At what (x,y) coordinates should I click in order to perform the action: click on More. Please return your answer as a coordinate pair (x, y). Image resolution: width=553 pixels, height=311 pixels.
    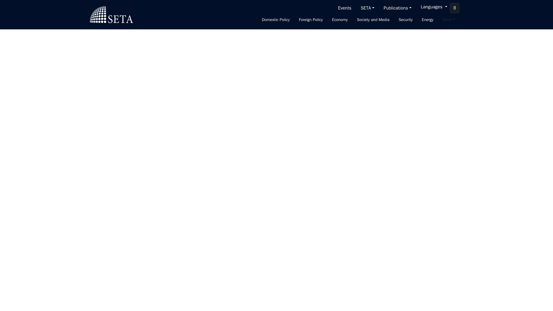
    Looking at the image, I should click on (449, 20).